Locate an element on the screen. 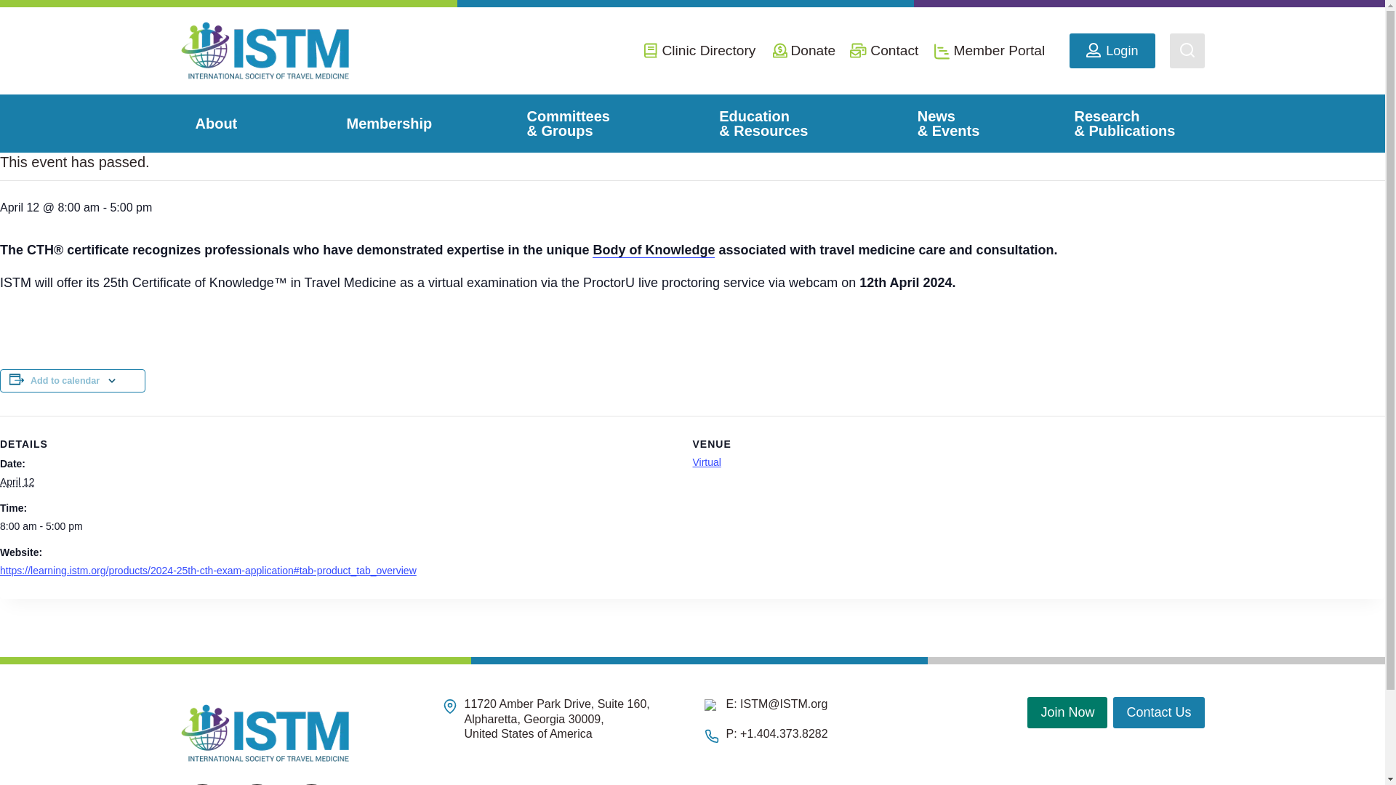 The width and height of the screenshot is (1396, 785). Clinic Directory is located at coordinates (708, 50).